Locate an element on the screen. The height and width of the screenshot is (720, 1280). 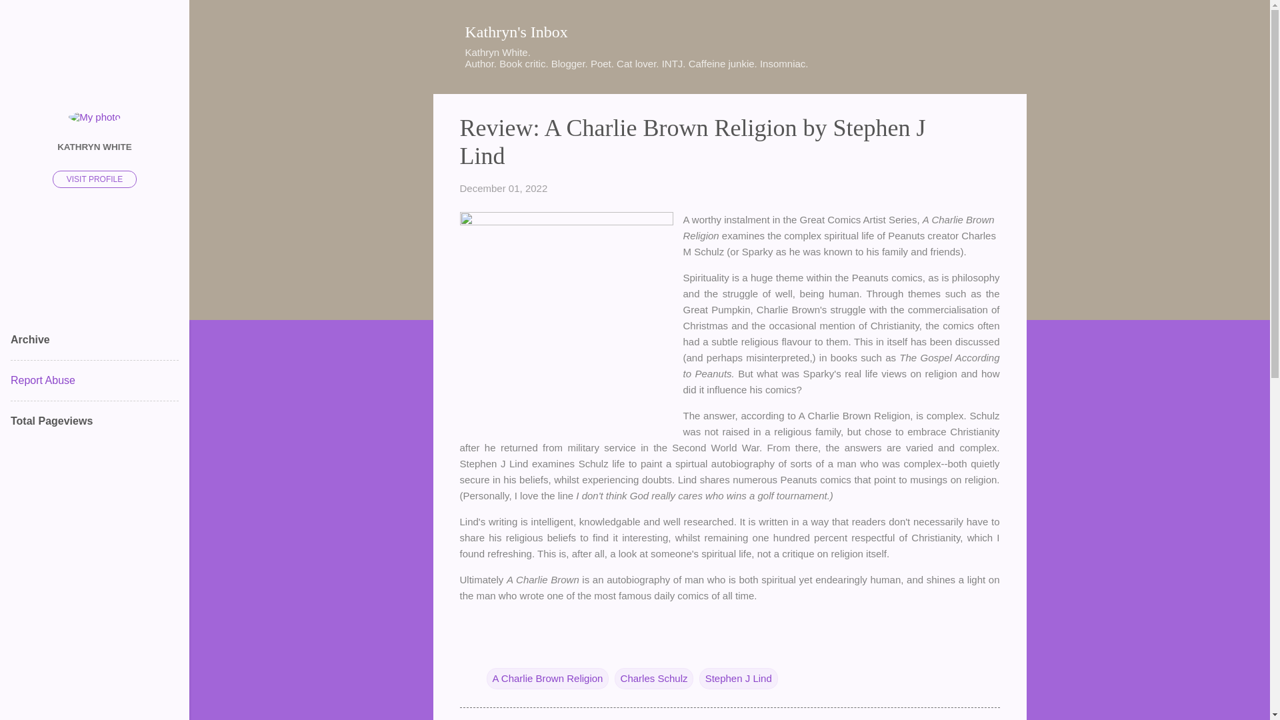
VISIT PROFILE is located at coordinates (95, 179).